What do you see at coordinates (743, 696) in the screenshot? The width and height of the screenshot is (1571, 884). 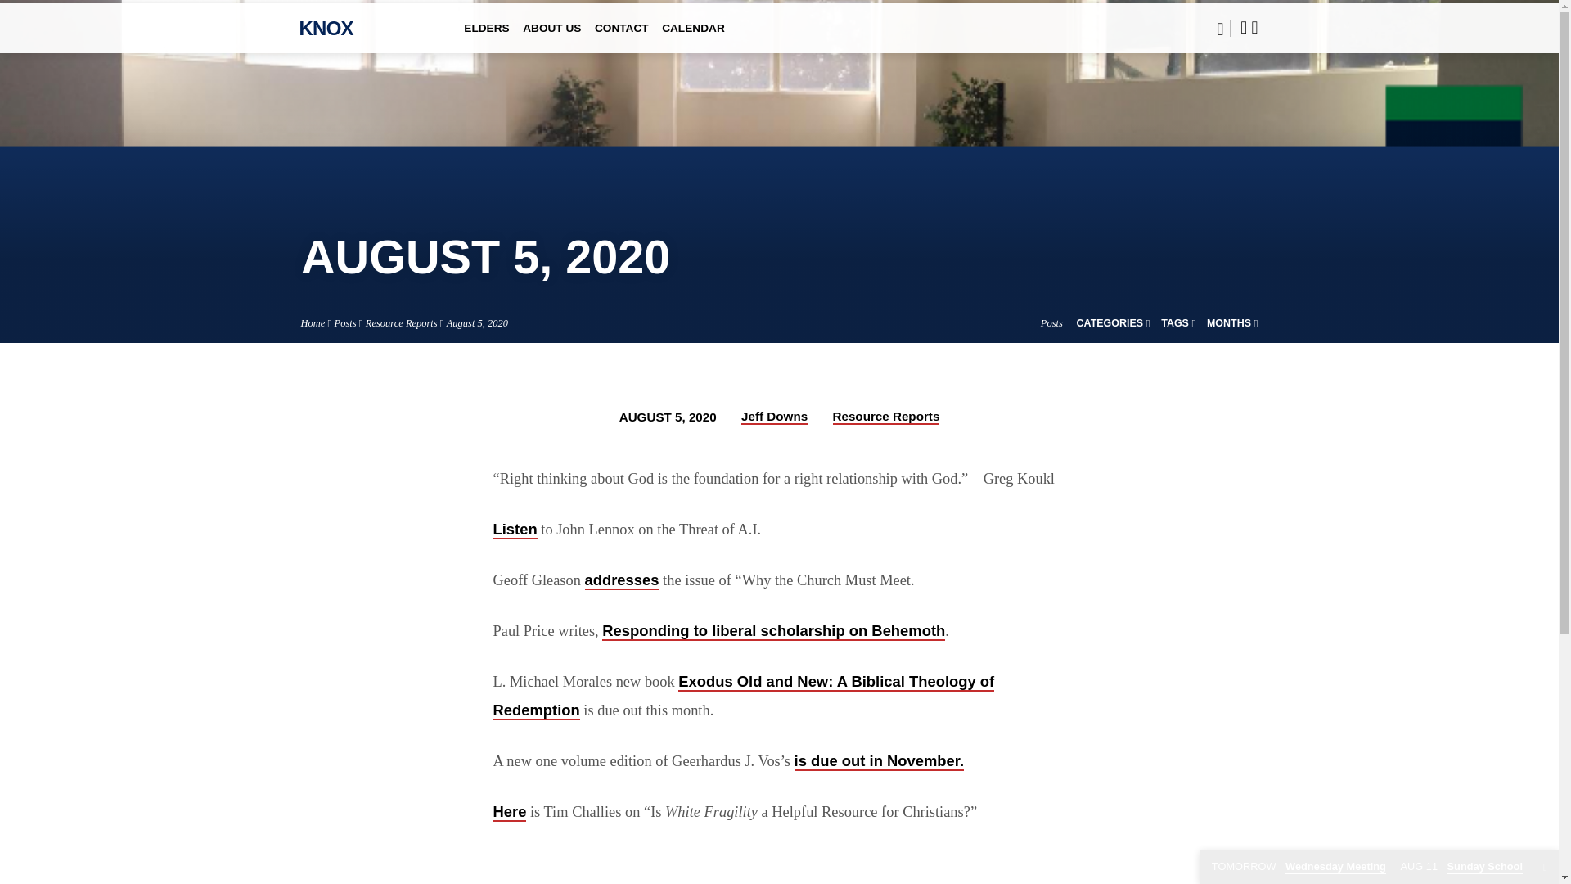 I see `Exodus Old and New: A Biblical Theology of Redemption` at bounding box center [743, 696].